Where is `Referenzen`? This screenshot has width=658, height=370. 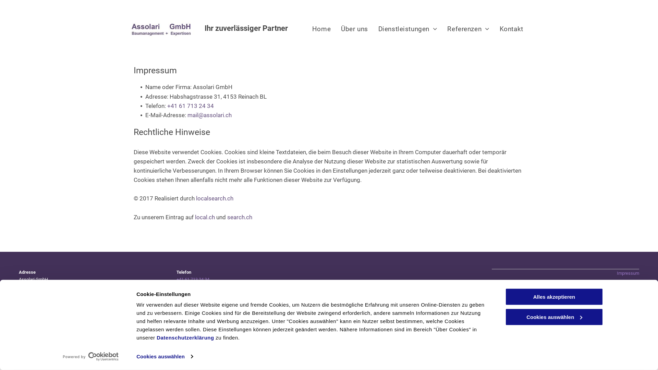 Referenzen is located at coordinates (468, 29).